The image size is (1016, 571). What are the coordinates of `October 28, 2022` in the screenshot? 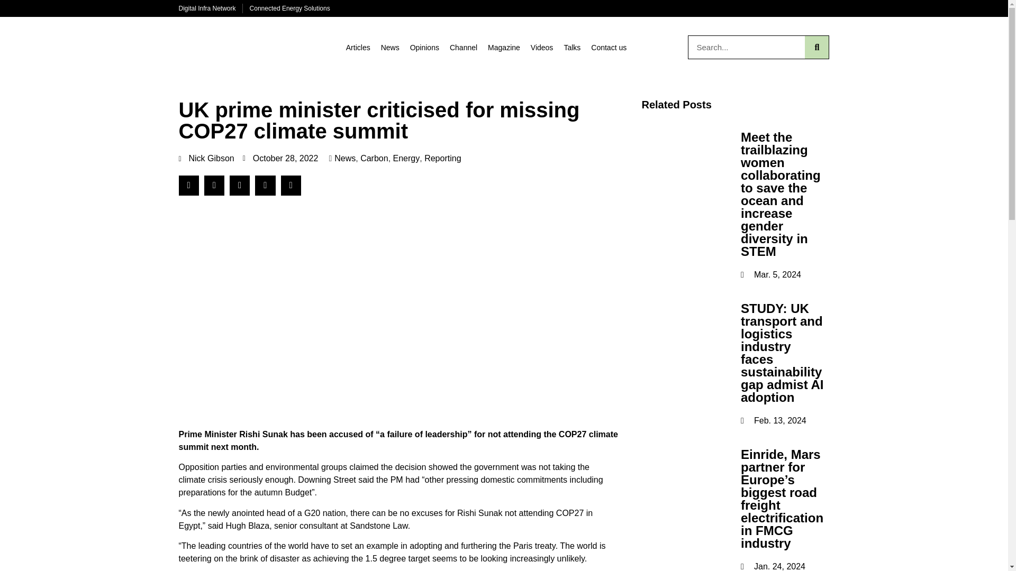 It's located at (280, 159).